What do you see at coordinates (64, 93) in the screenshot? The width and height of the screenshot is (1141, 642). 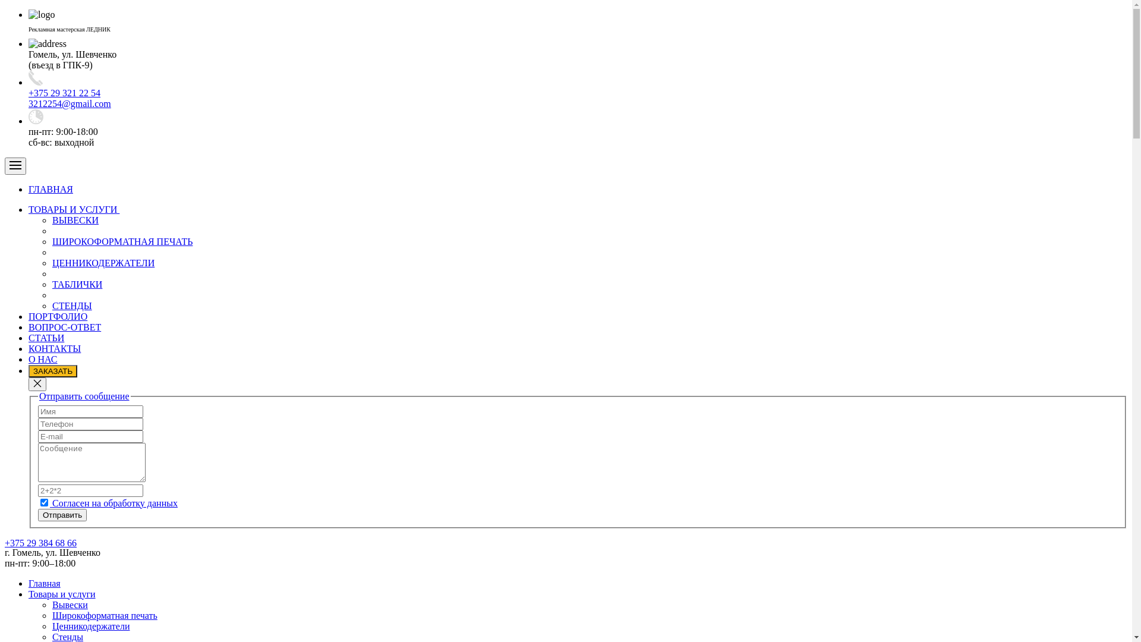 I see `+375 29 321 22 54` at bounding box center [64, 93].